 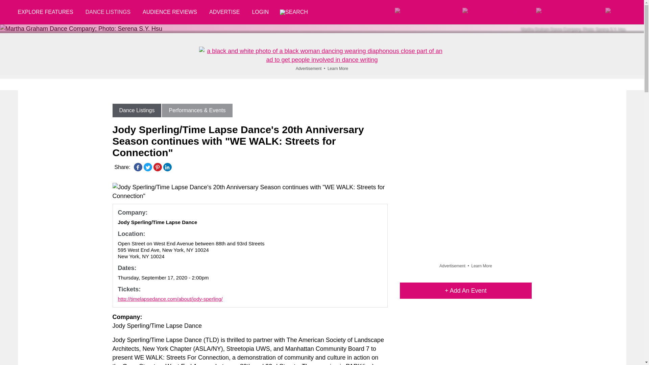 I want to click on AUDIENCE REVIEWS, so click(x=170, y=12).